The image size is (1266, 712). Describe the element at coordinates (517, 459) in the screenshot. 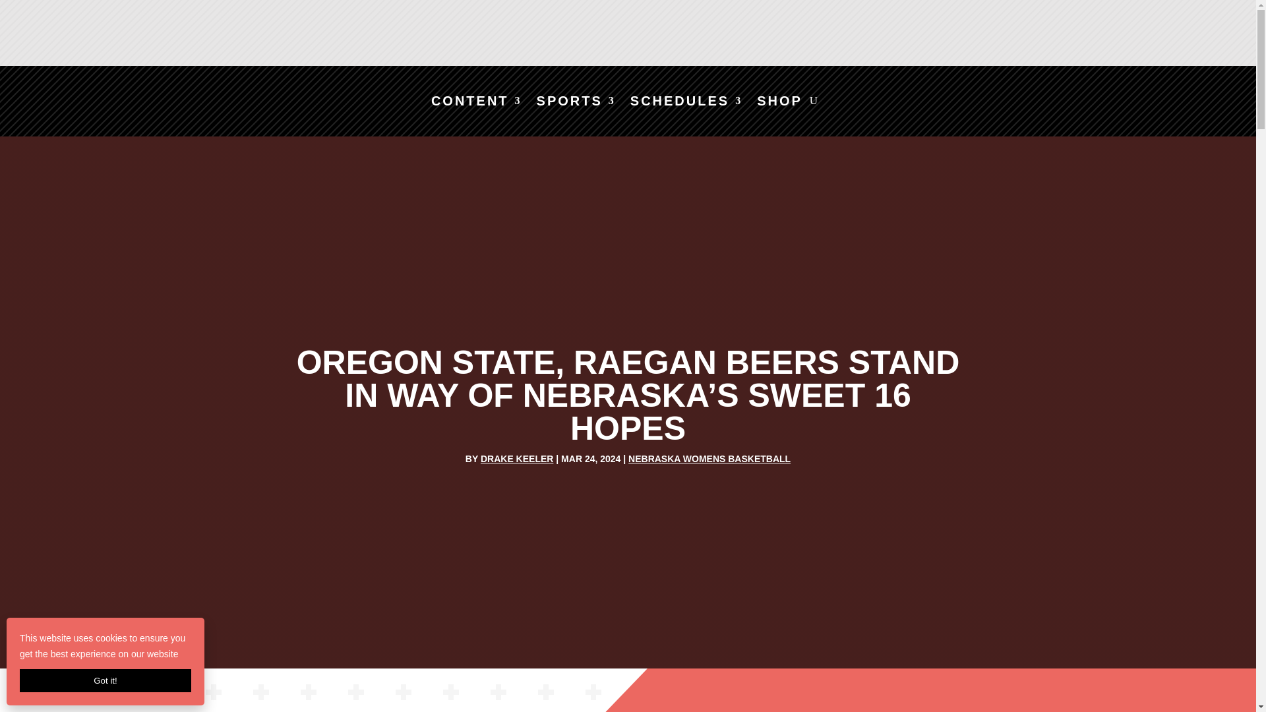

I see `Posts by Drake Keeler` at that location.